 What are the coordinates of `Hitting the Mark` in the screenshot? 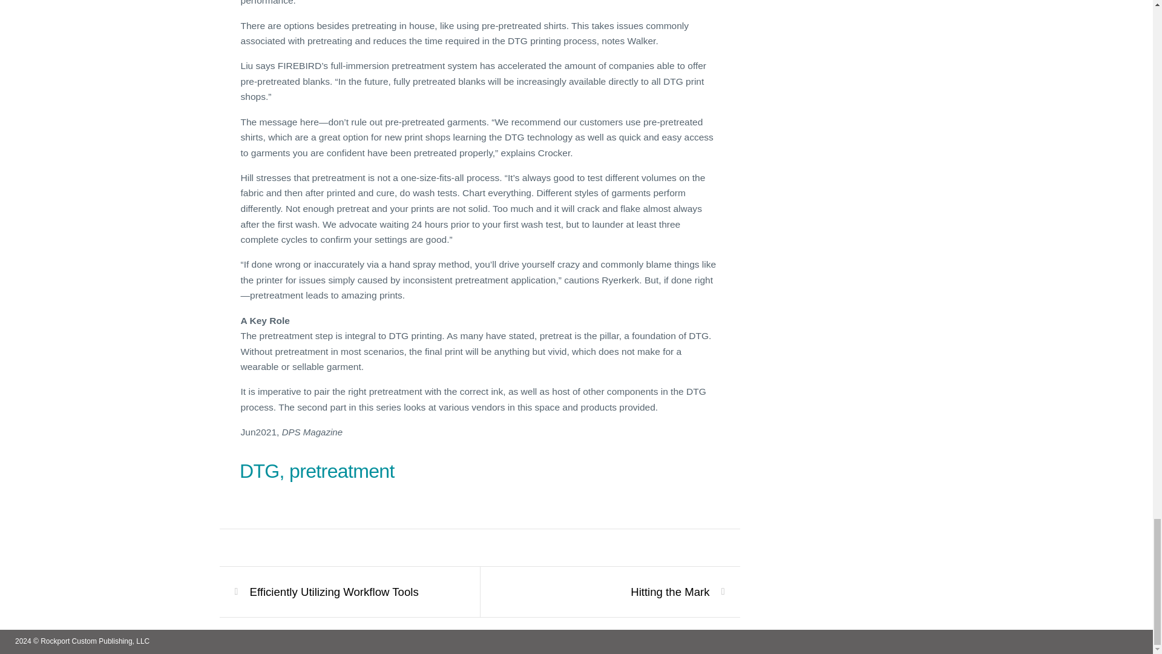 It's located at (669, 592).